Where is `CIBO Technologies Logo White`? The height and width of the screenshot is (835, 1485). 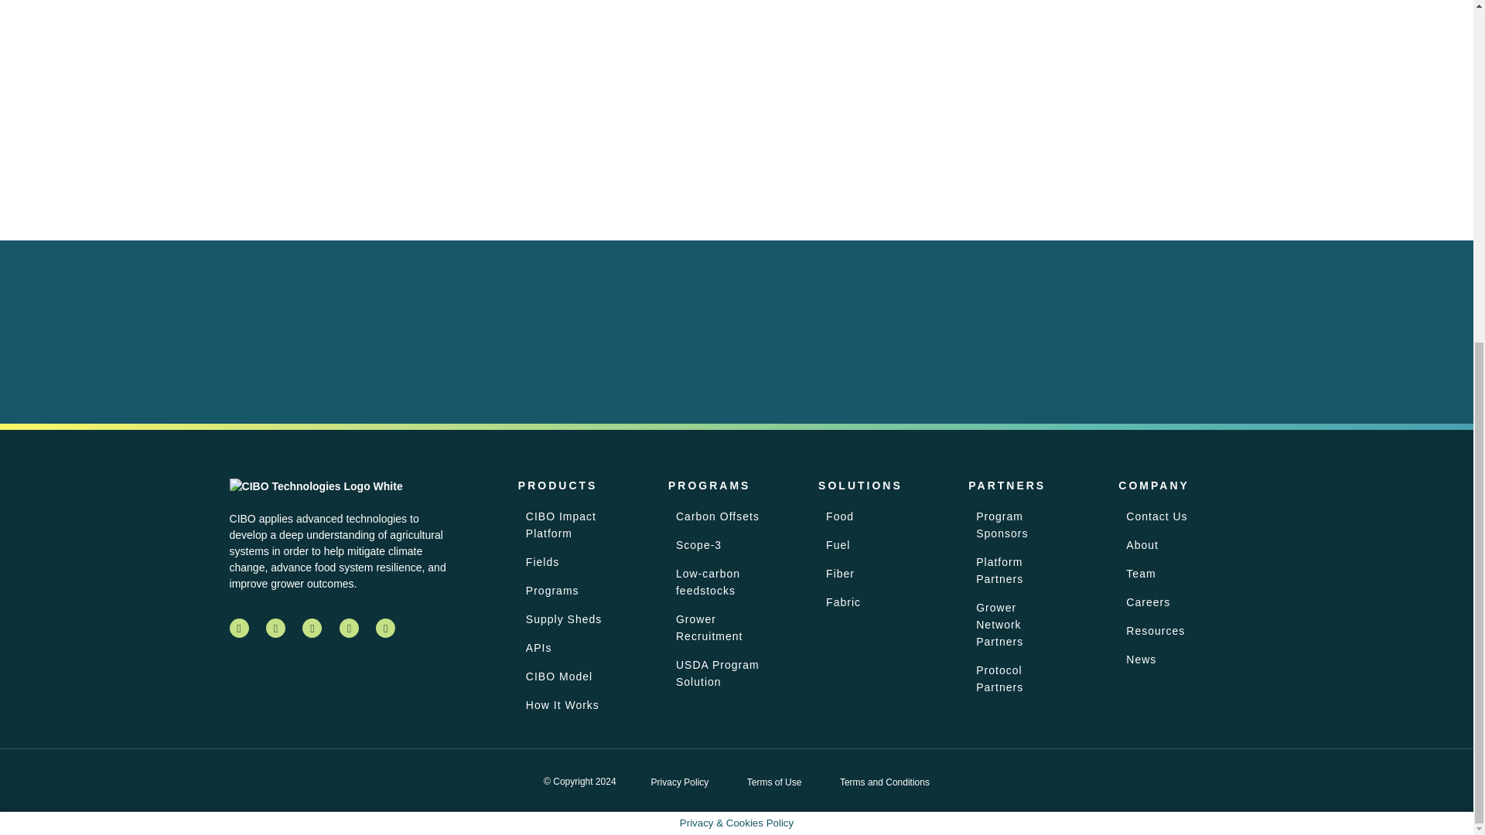
CIBO Technologies Logo White is located at coordinates (316, 486).